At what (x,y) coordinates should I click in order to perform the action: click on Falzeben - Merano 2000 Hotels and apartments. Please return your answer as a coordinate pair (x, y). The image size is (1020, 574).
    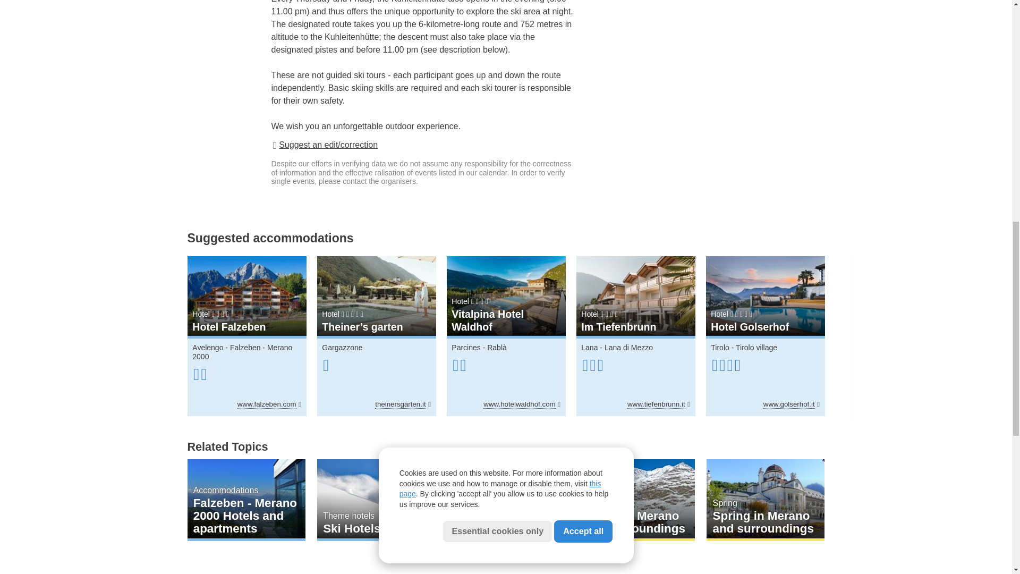
    Looking at the image, I should click on (245, 500).